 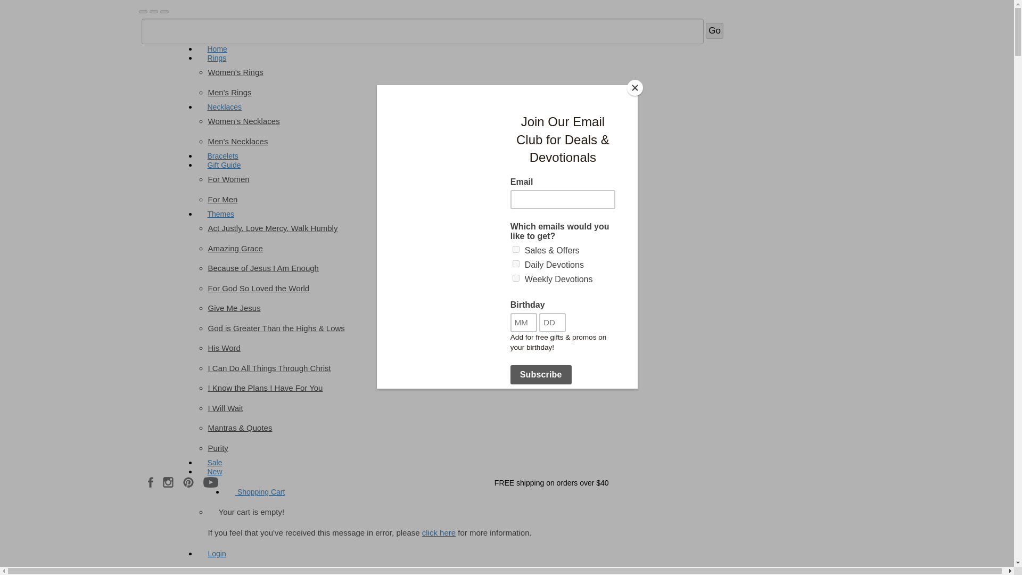 What do you see at coordinates (216, 57) in the screenshot?
I see `Rings` at bounding box center [216, 57].